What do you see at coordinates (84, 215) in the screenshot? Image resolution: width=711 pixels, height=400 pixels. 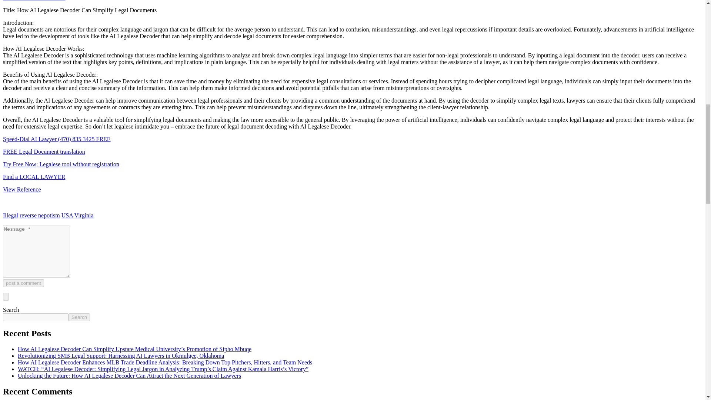 I see `Virginia` at bounding box center [84, 215].